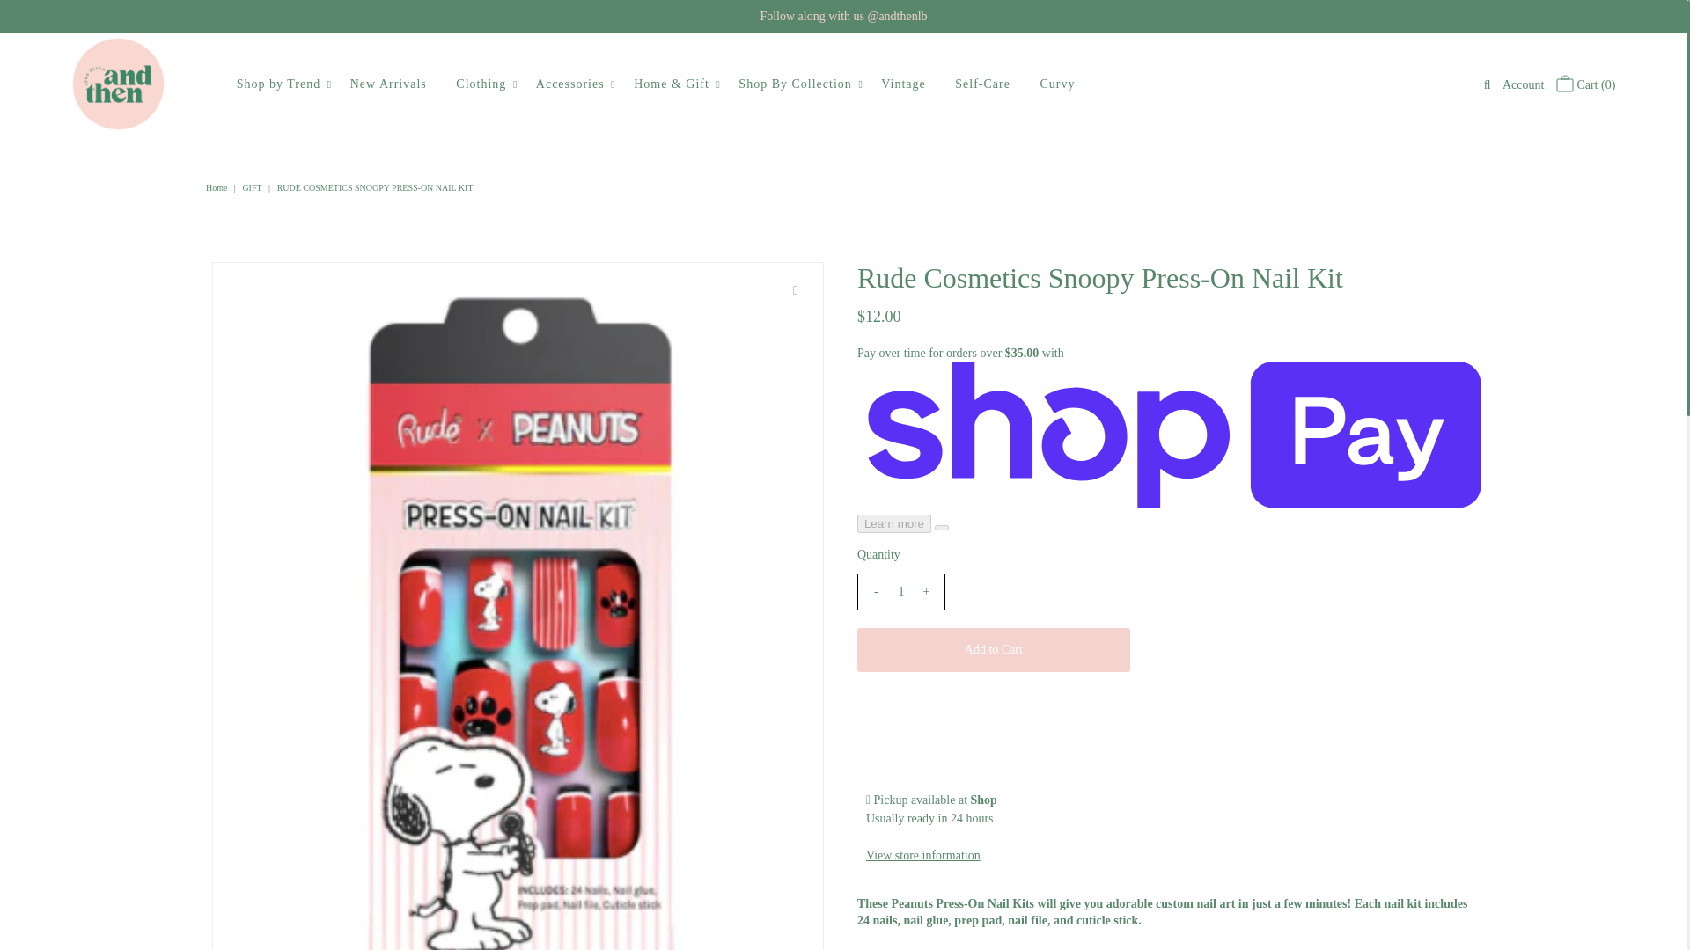  Describe the element at coordinates (481, 84) in the screenshot. I see `Clothing` at that location.